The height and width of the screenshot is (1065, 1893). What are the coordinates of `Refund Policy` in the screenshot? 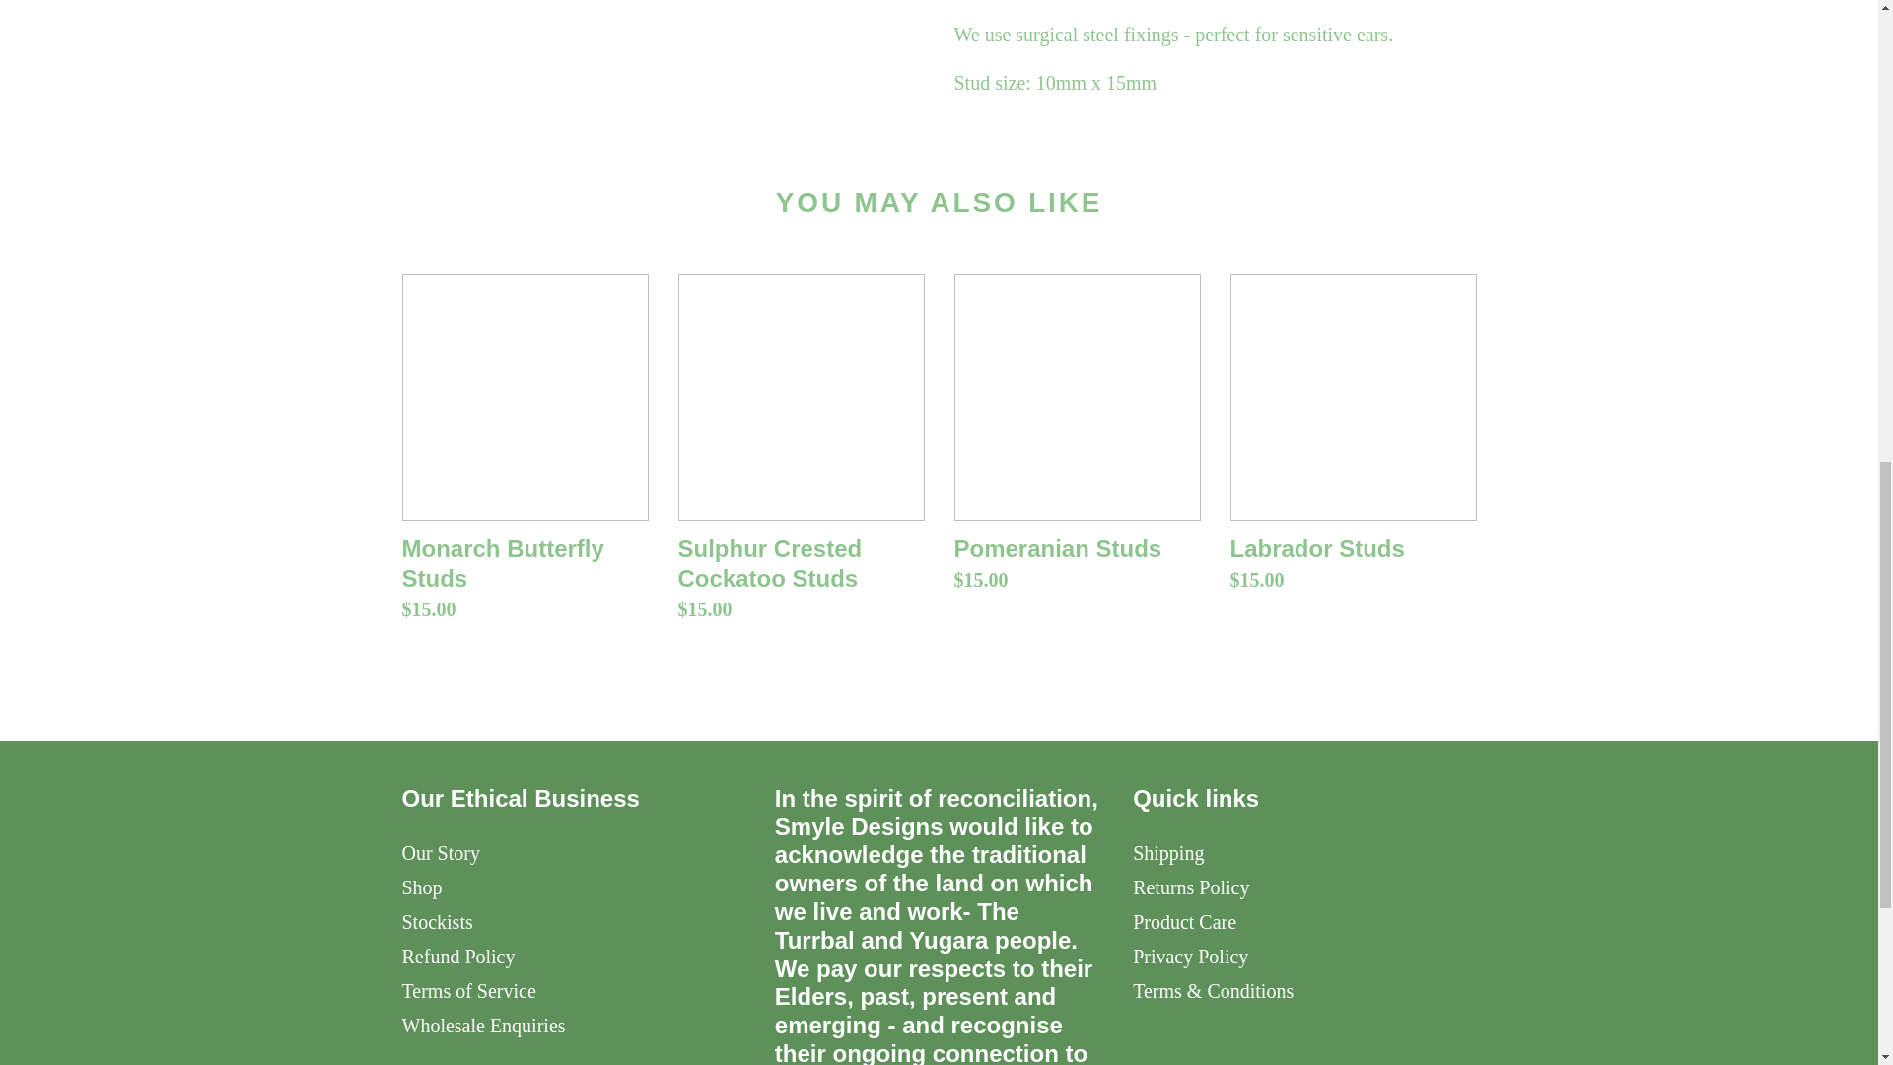 It's located at (457, 957).